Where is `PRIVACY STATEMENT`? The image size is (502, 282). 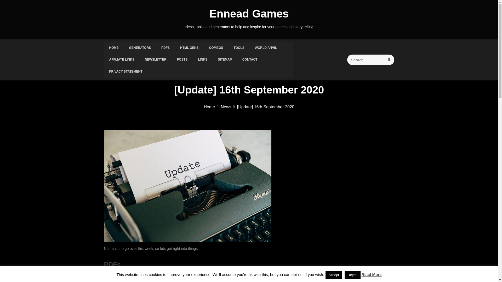
PRIVACY STATEMENT is located at coordinates (125, 72).